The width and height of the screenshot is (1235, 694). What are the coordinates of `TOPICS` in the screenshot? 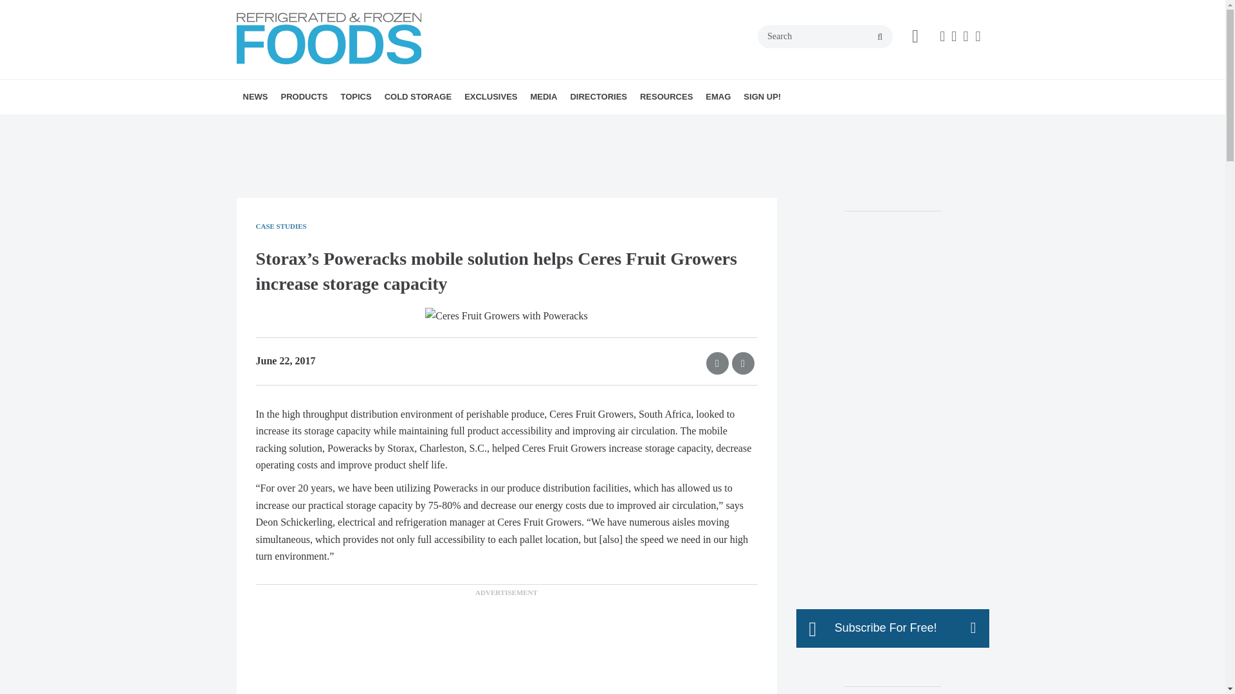 It's located at (355, 97).